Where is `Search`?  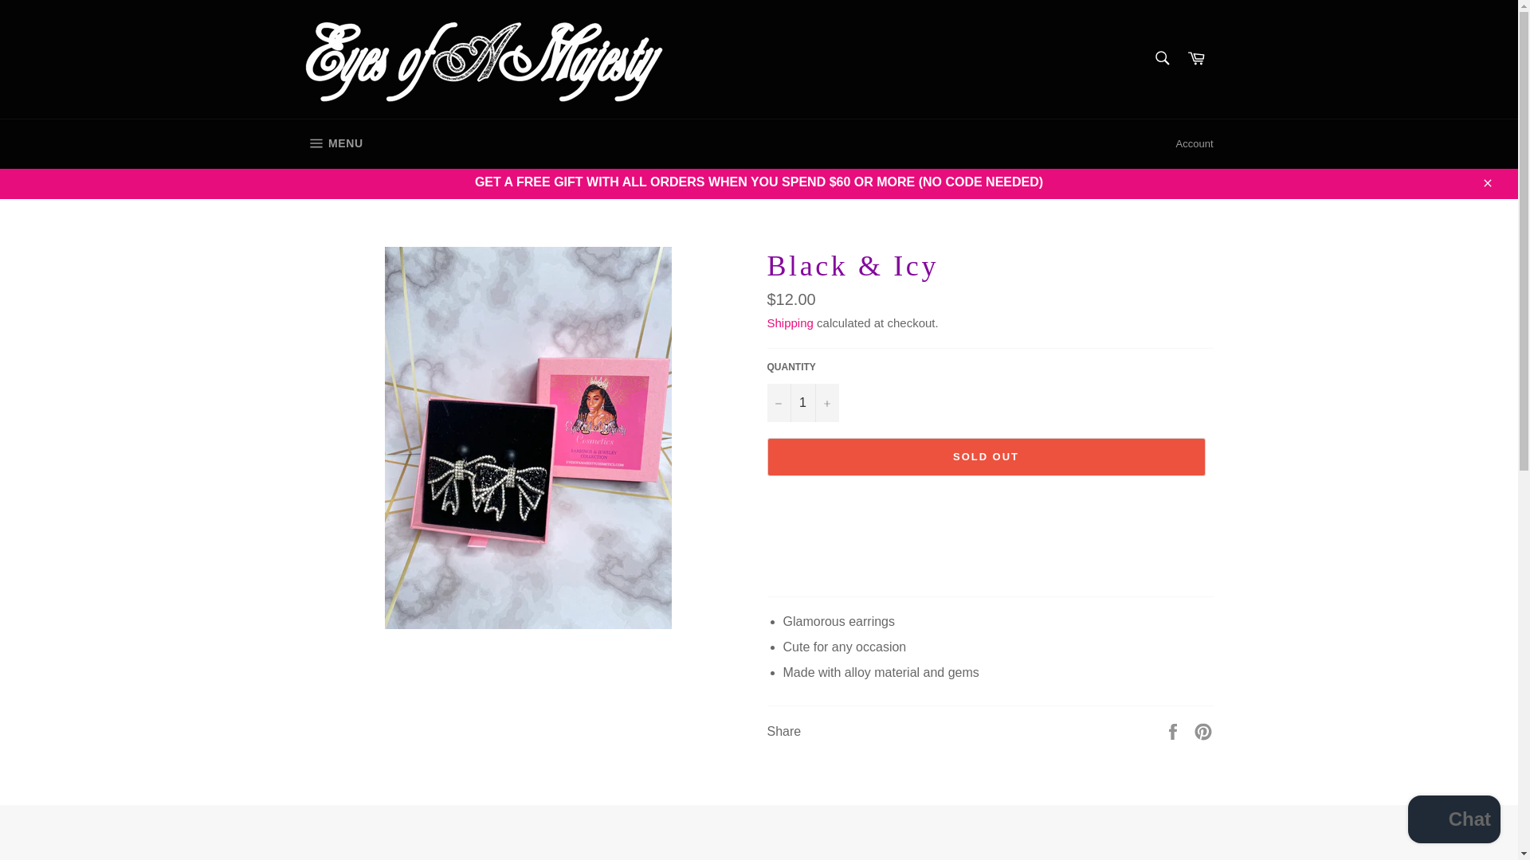 Search is located at coordinates (1161, 57).